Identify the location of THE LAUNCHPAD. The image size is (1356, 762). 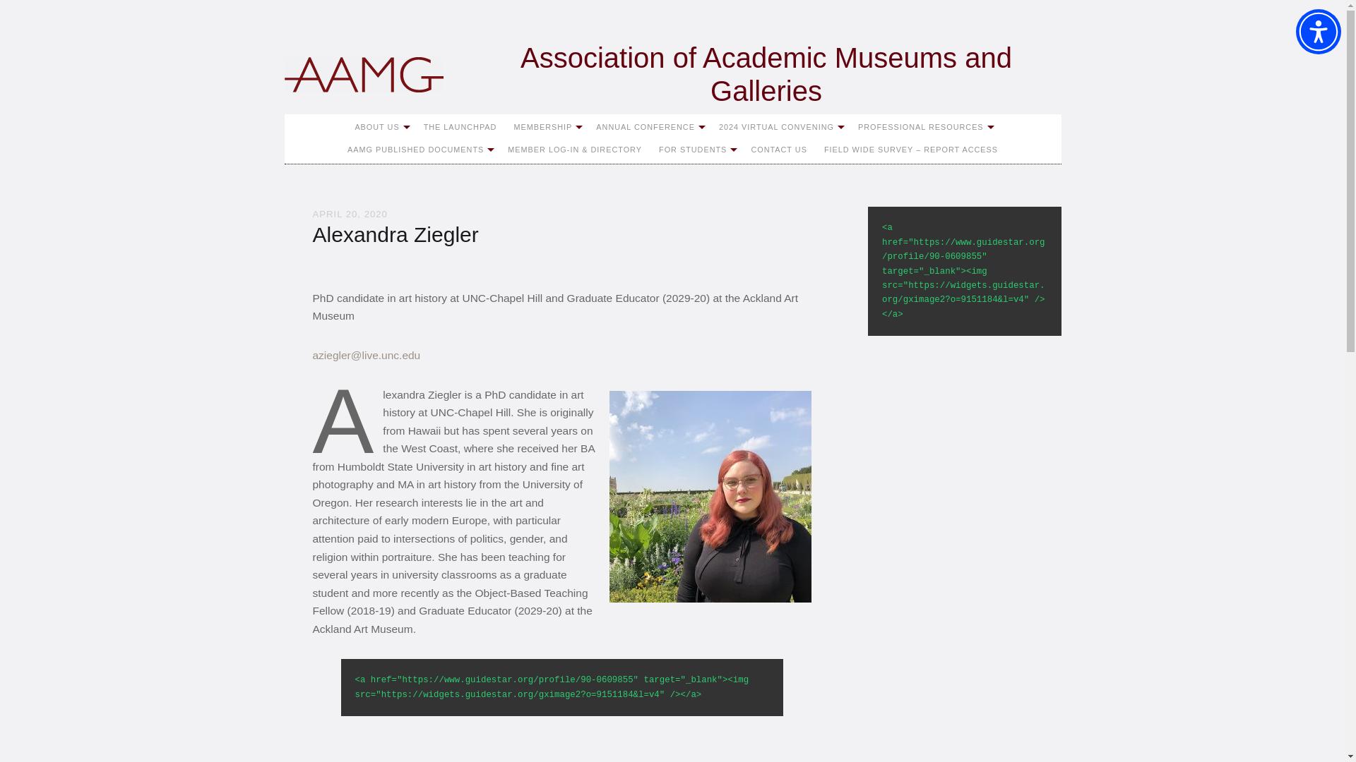
(460, 127).